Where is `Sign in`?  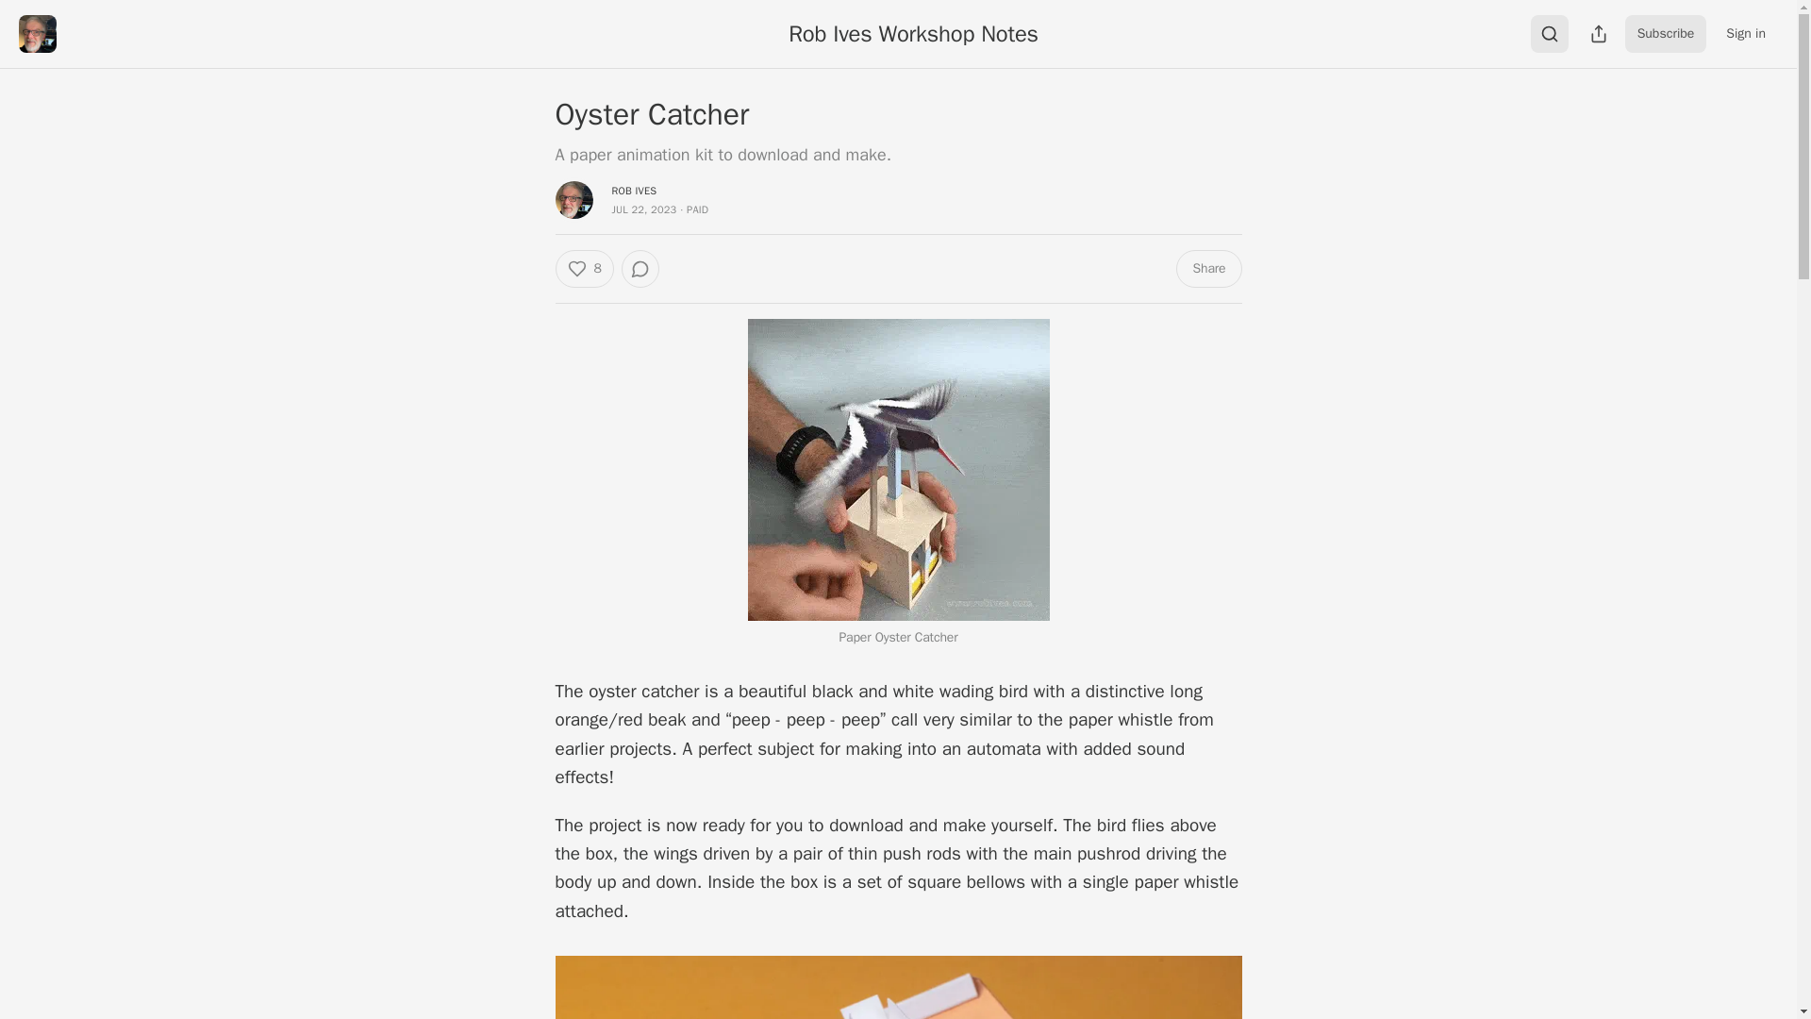
Sign in is located at coordinates (1745, 34).